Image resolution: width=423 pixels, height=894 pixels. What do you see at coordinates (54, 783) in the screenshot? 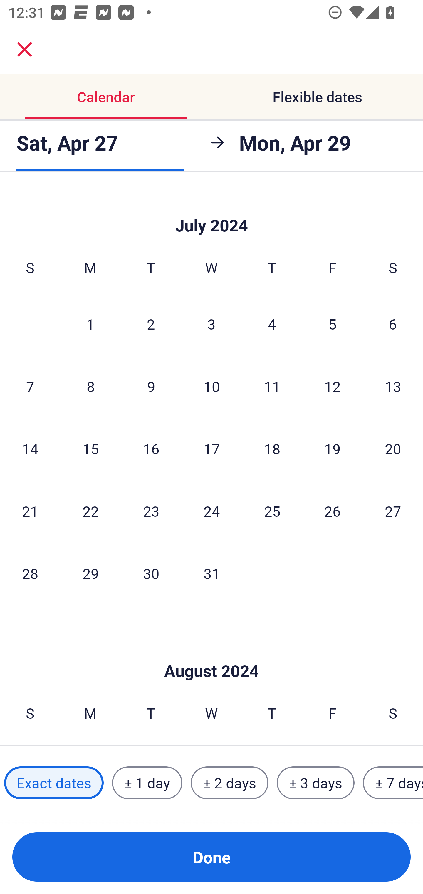
I see `Exact dates` at bounding box center [54, 783].